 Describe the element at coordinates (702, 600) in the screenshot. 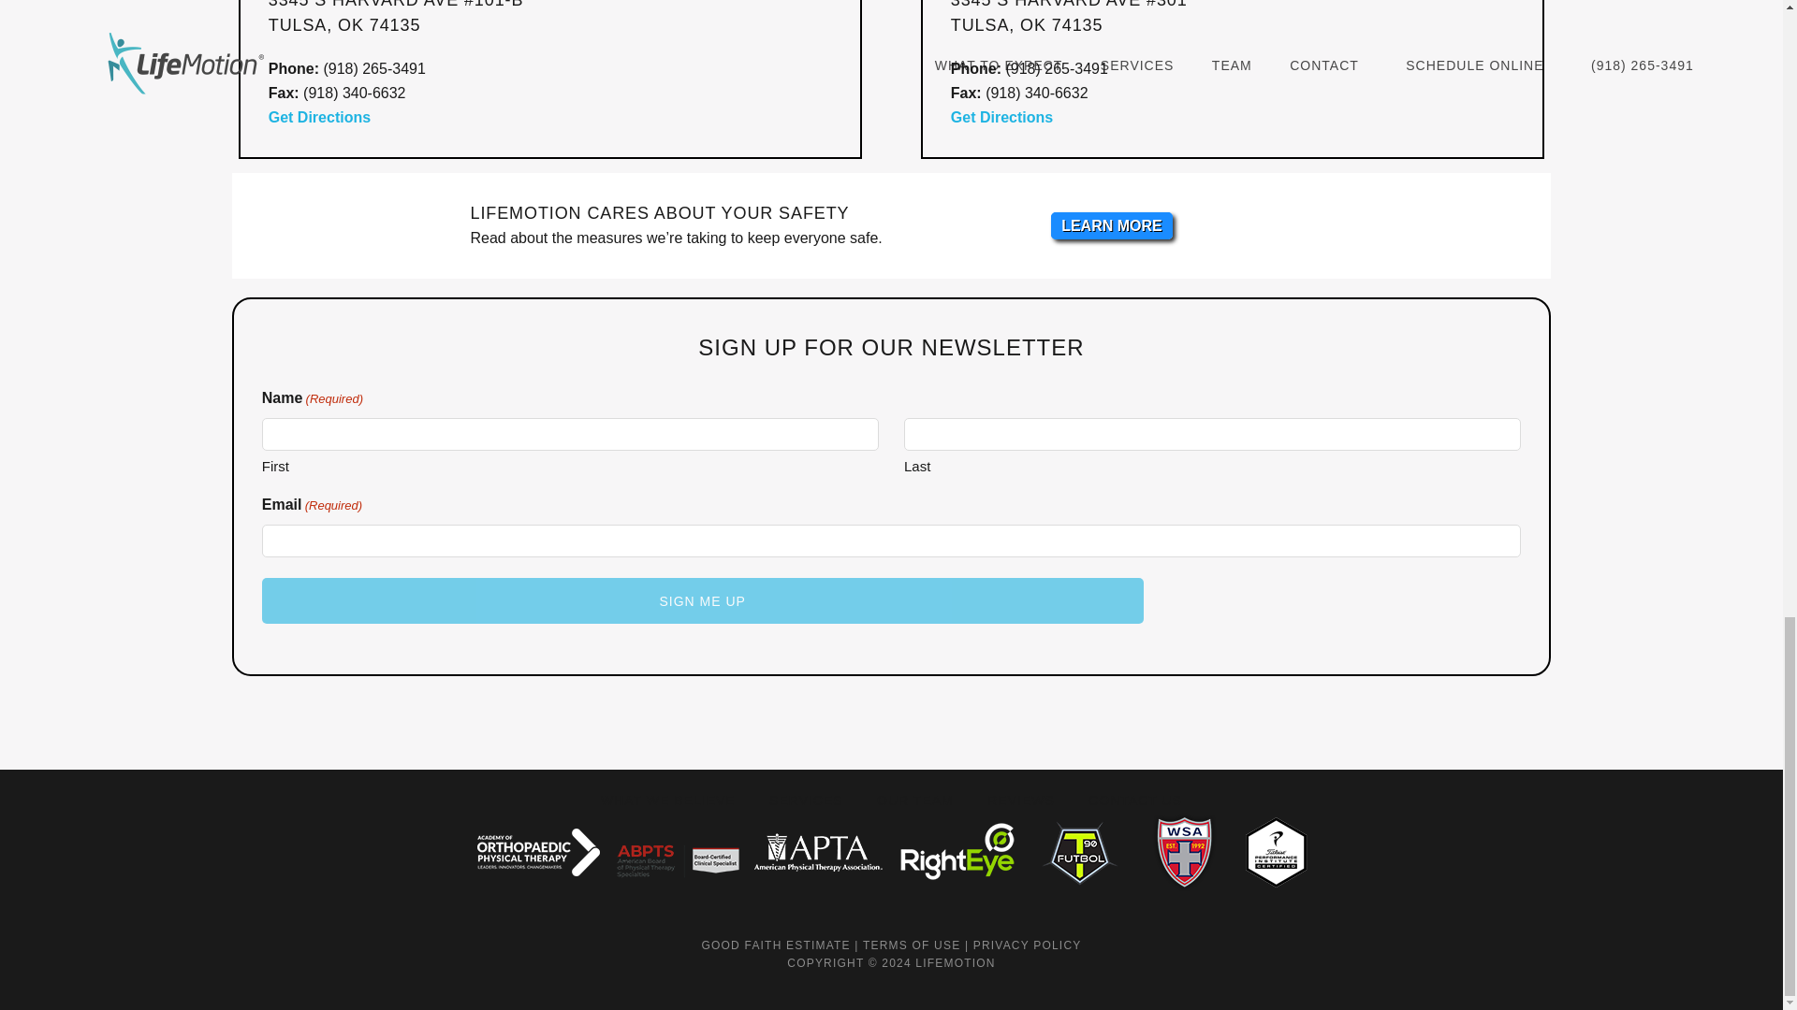

I see `Sign Me Up` at that location.